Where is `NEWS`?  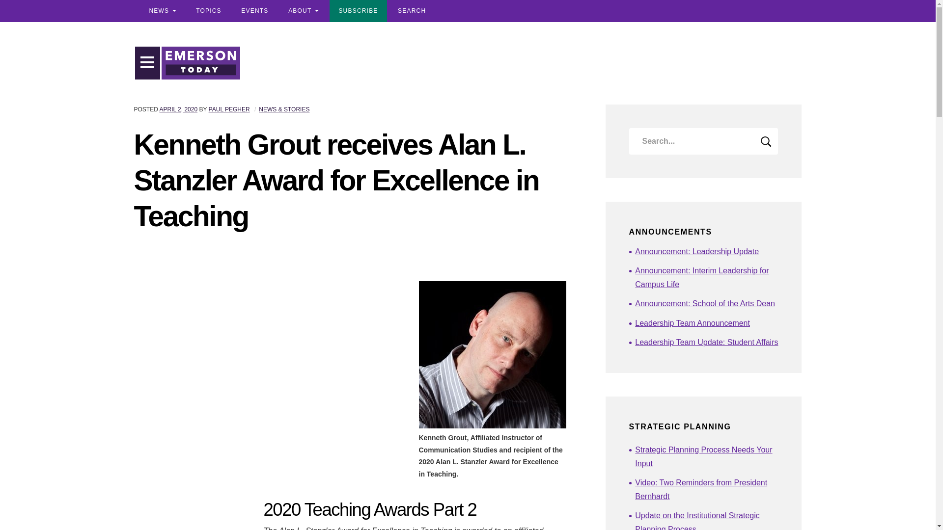
NEWS is located at coordinates (162, 11).